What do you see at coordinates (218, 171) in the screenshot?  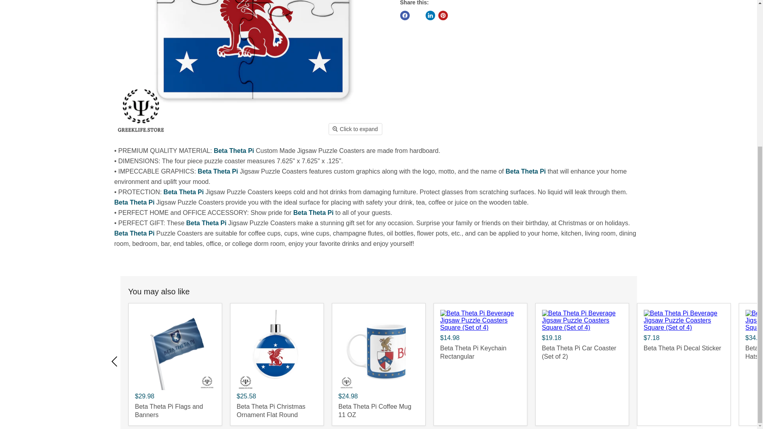 I see `Beta Theta Pi Fraternity Product Collection` at bounding box center [218, 171].